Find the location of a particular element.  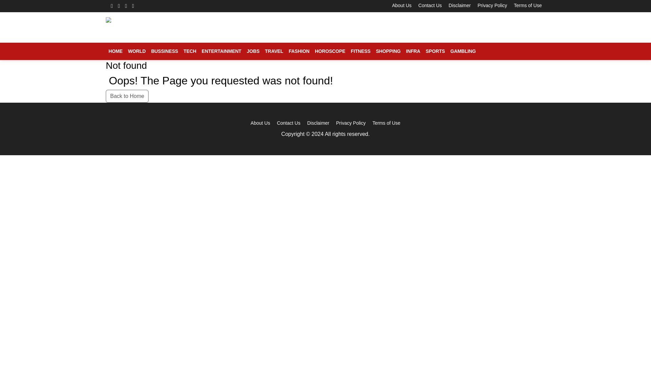

BUSSINESS is located at coordinates (164, 52).